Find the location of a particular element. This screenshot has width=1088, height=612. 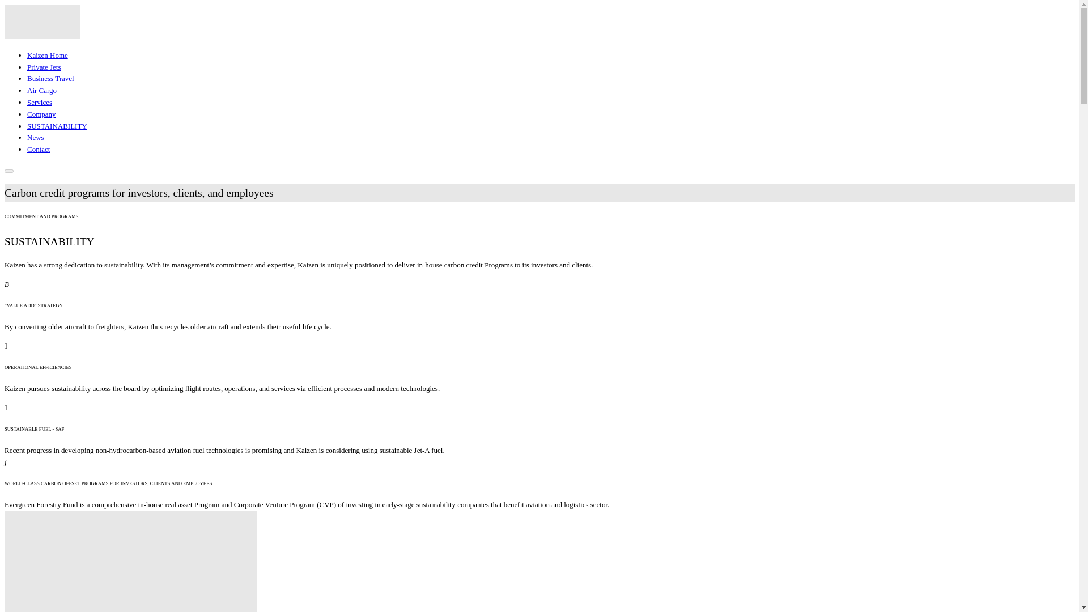

Company is located at coordinates (42, 114).